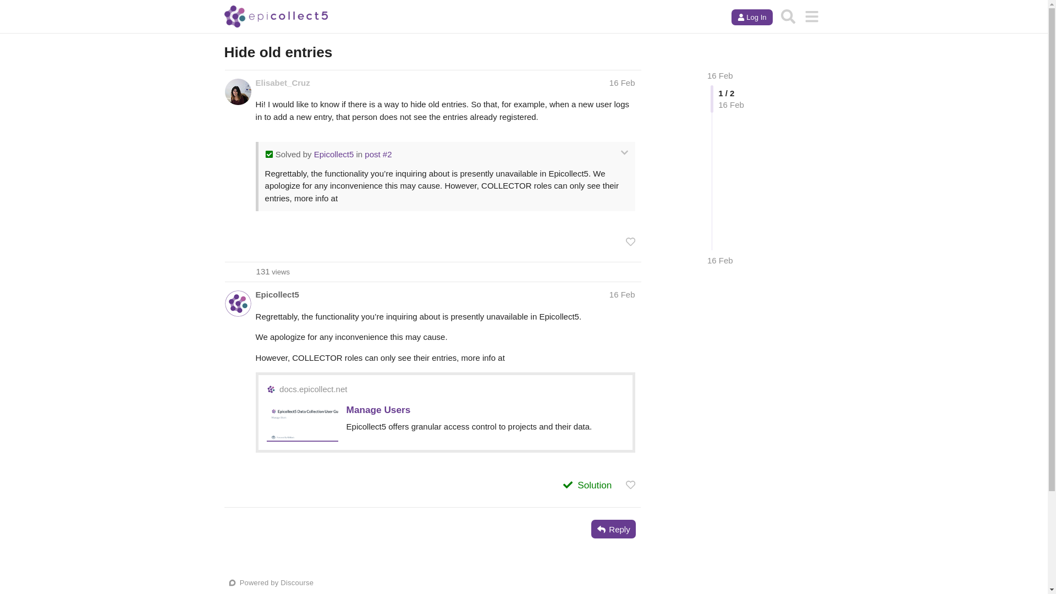 The image size is (1056, 594). I want to click on Post date, so click(622, 82).